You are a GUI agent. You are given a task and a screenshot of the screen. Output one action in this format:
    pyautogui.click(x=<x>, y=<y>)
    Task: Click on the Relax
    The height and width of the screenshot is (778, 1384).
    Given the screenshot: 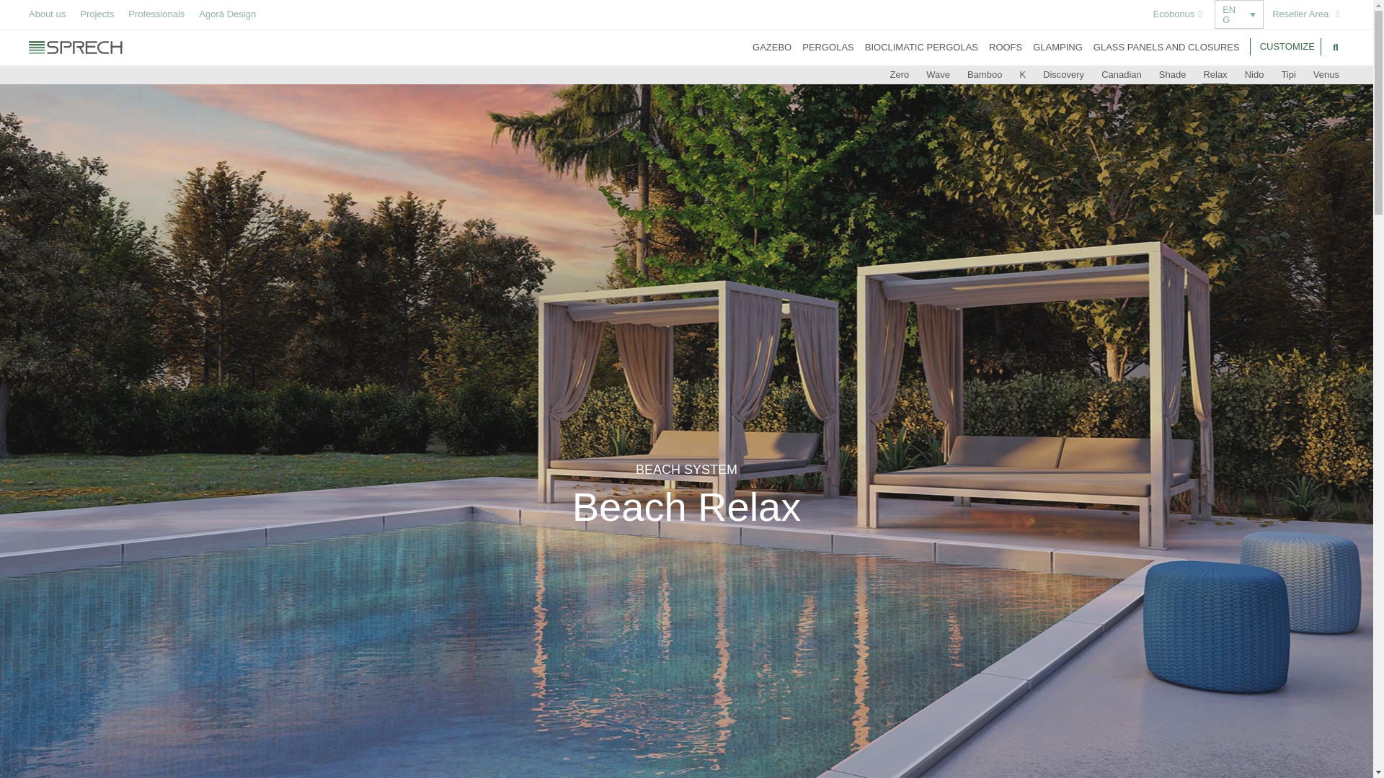 What is the action you would take?
    pyautogui.click(x=1215, y=74)
    